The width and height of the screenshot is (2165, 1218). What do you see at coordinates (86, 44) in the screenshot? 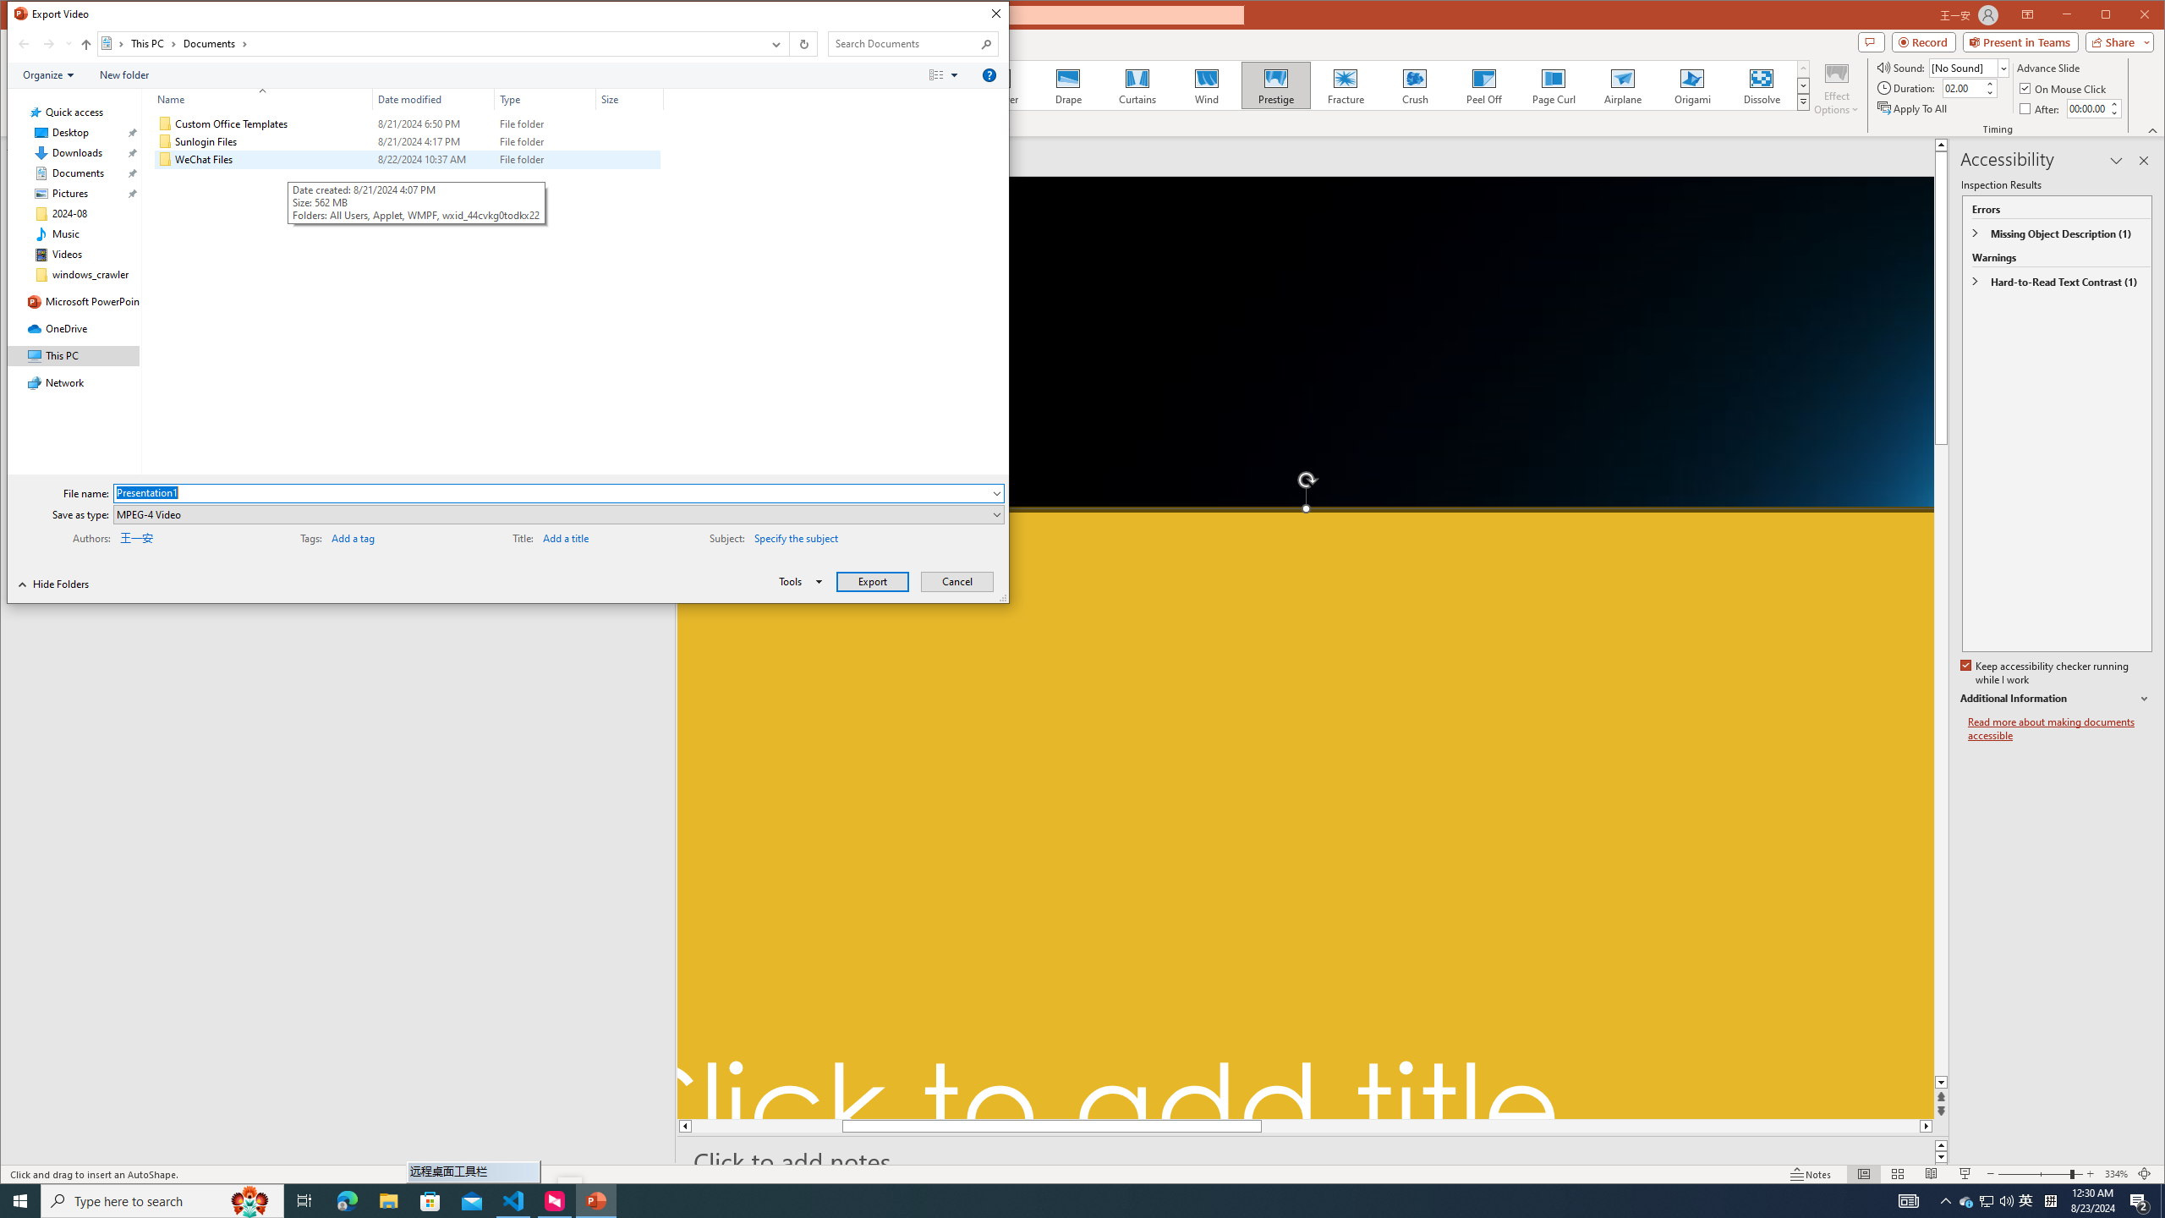
I see `Up to "This PC" (Alt + Up Arrow)` at bounding box center [86, 44].